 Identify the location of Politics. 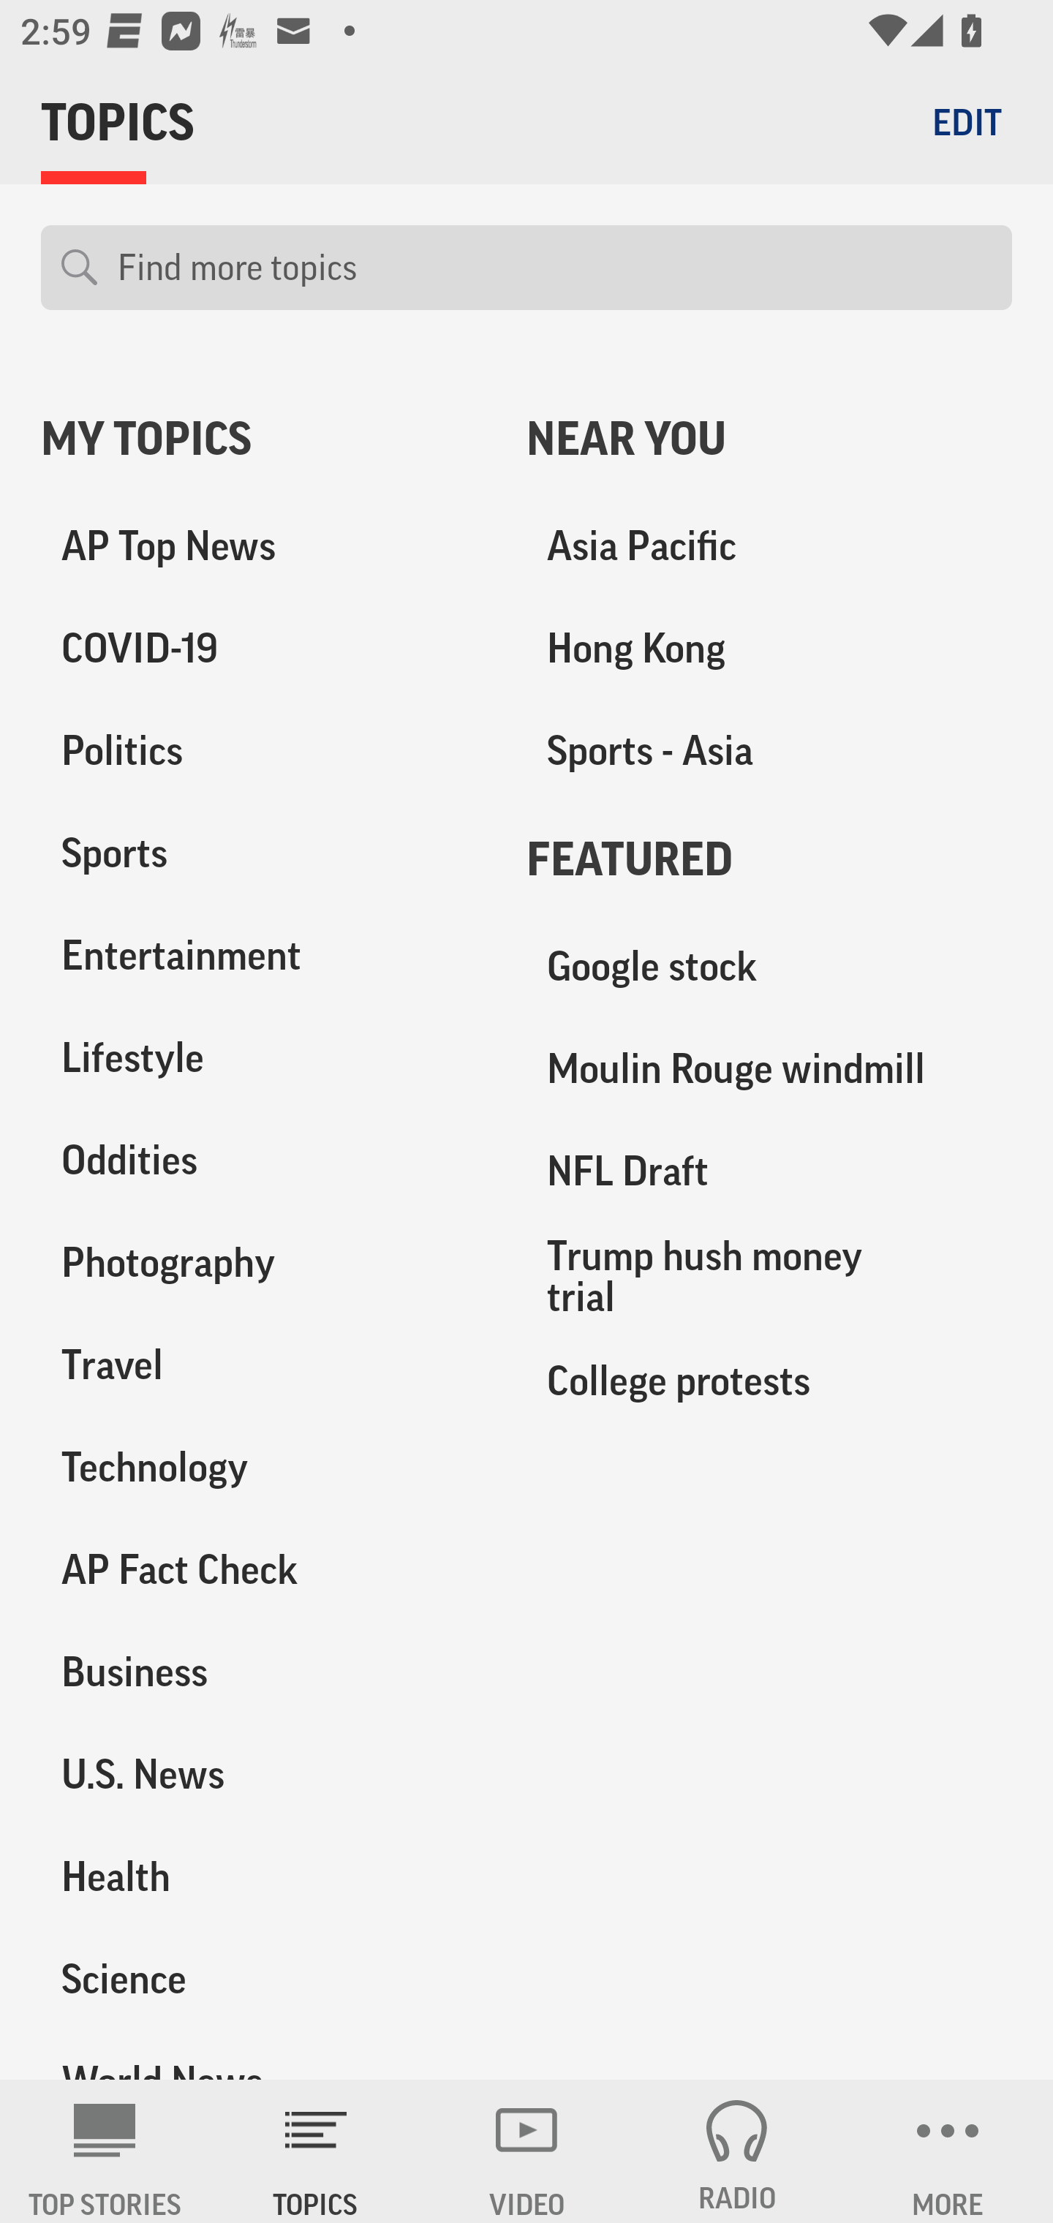
(263, 751).